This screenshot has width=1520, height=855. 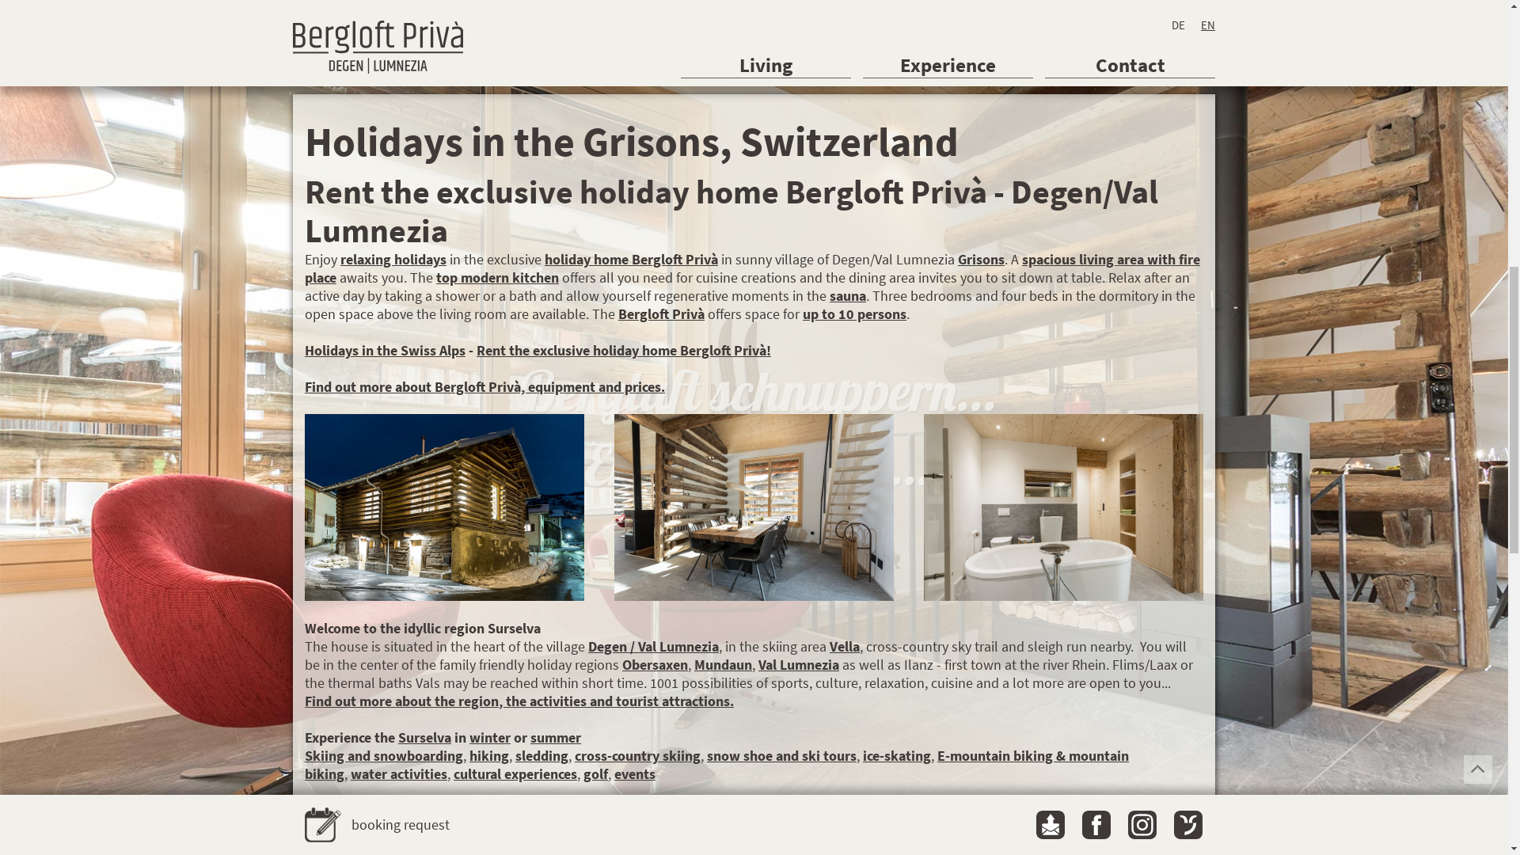 I want to click on Contact, so click(x=1130, y=826).